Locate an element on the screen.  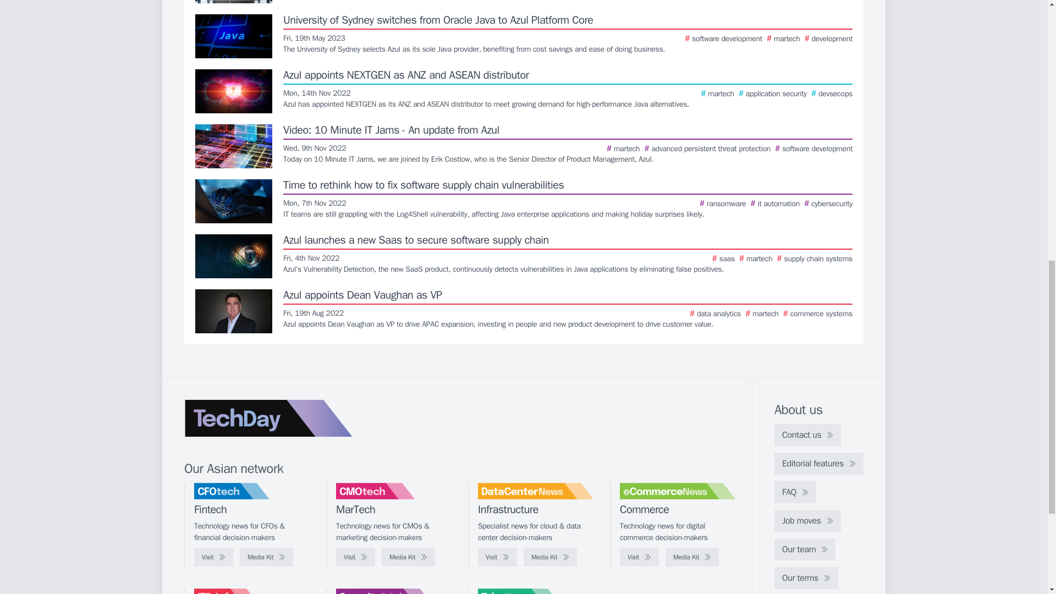
Media Kit is located at coordinates (266, 557).